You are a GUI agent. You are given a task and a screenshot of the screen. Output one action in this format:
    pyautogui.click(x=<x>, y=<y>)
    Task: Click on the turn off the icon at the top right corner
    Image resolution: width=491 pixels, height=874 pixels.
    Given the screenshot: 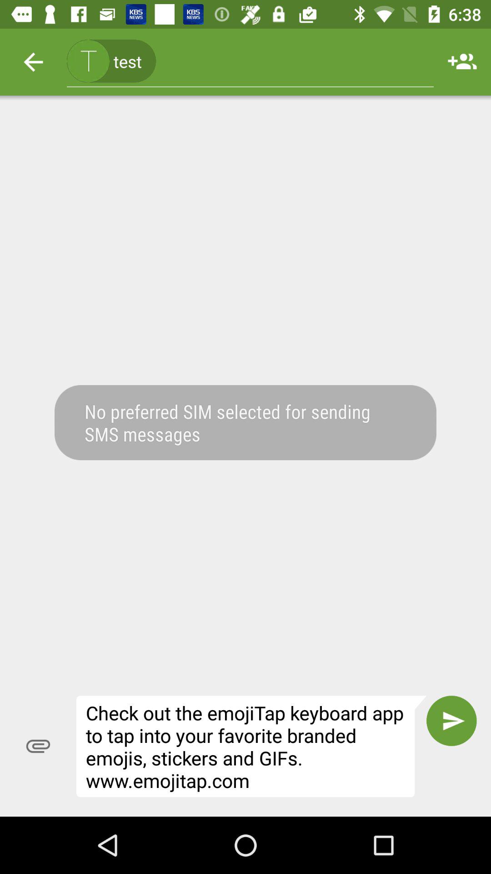 What is the action you would take?
    pyautogui.click(x=462, y=62)
    